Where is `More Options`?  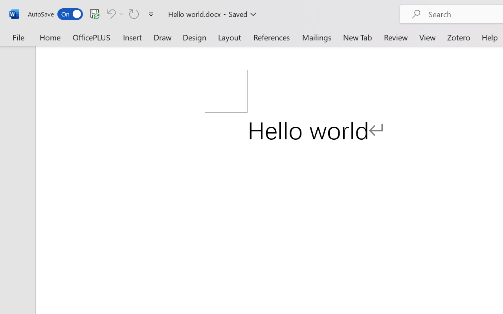 More Options is located at coordinates (121, 14).